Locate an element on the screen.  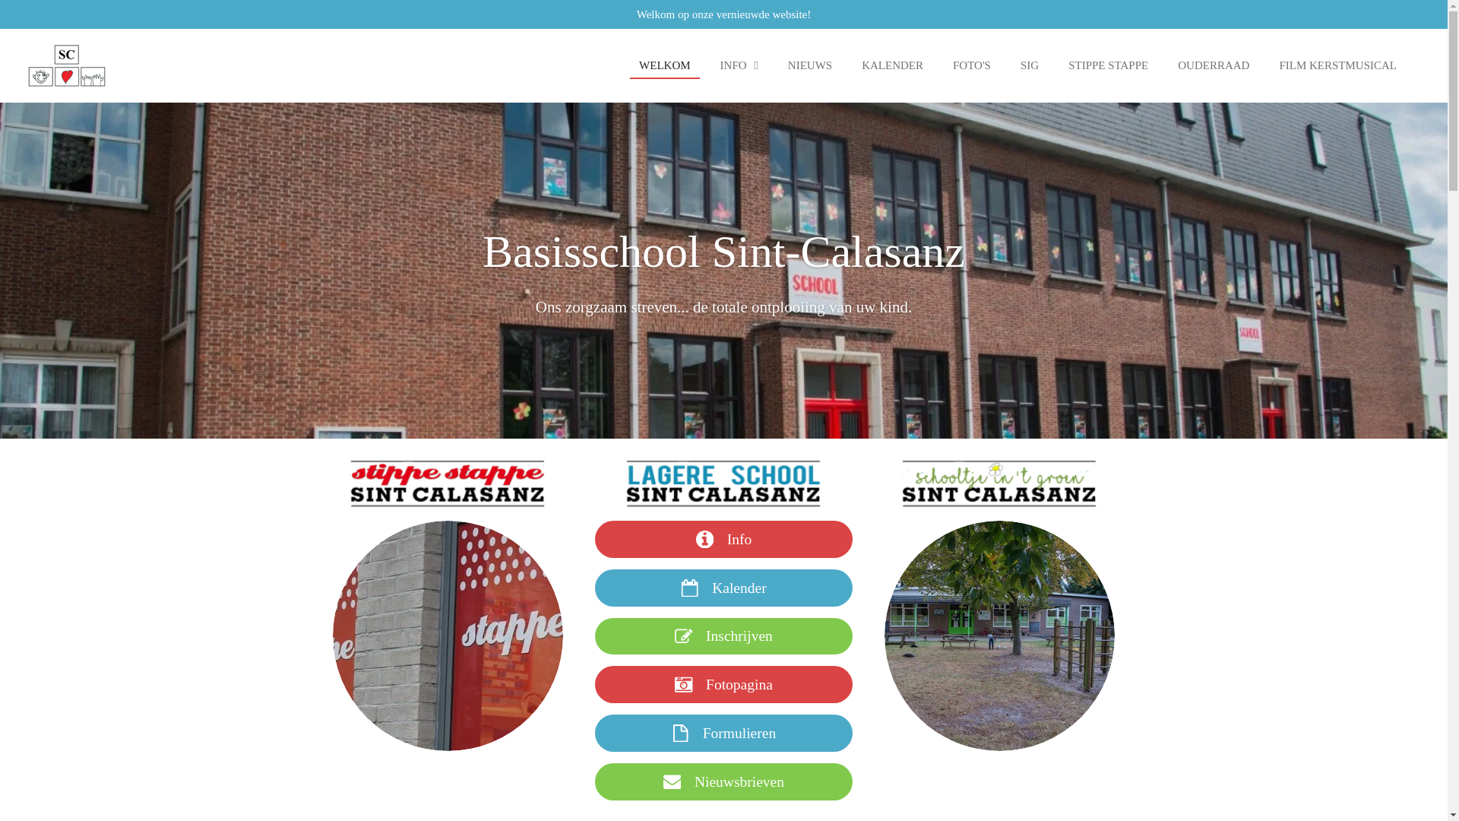
SIG is located at coordinates (1030, 65).